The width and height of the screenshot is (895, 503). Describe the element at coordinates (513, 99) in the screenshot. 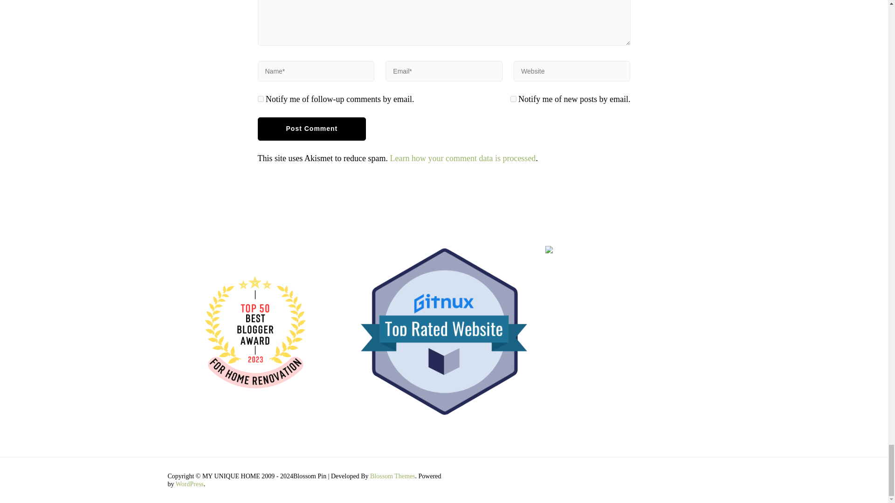

I see `subscribe` at that location.